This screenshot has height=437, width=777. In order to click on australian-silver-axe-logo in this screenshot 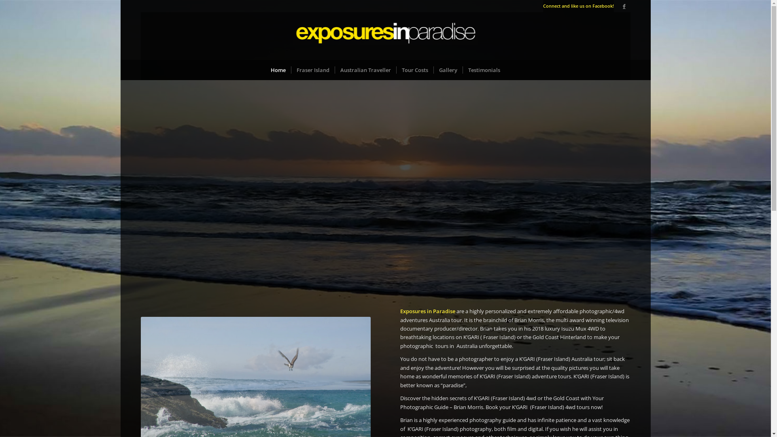, I will do `click(385, 34)`.